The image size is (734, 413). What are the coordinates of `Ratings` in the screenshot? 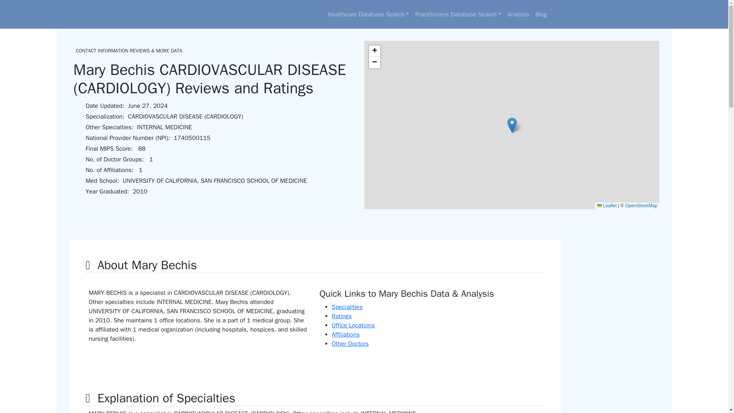 It's located at (341, 316).